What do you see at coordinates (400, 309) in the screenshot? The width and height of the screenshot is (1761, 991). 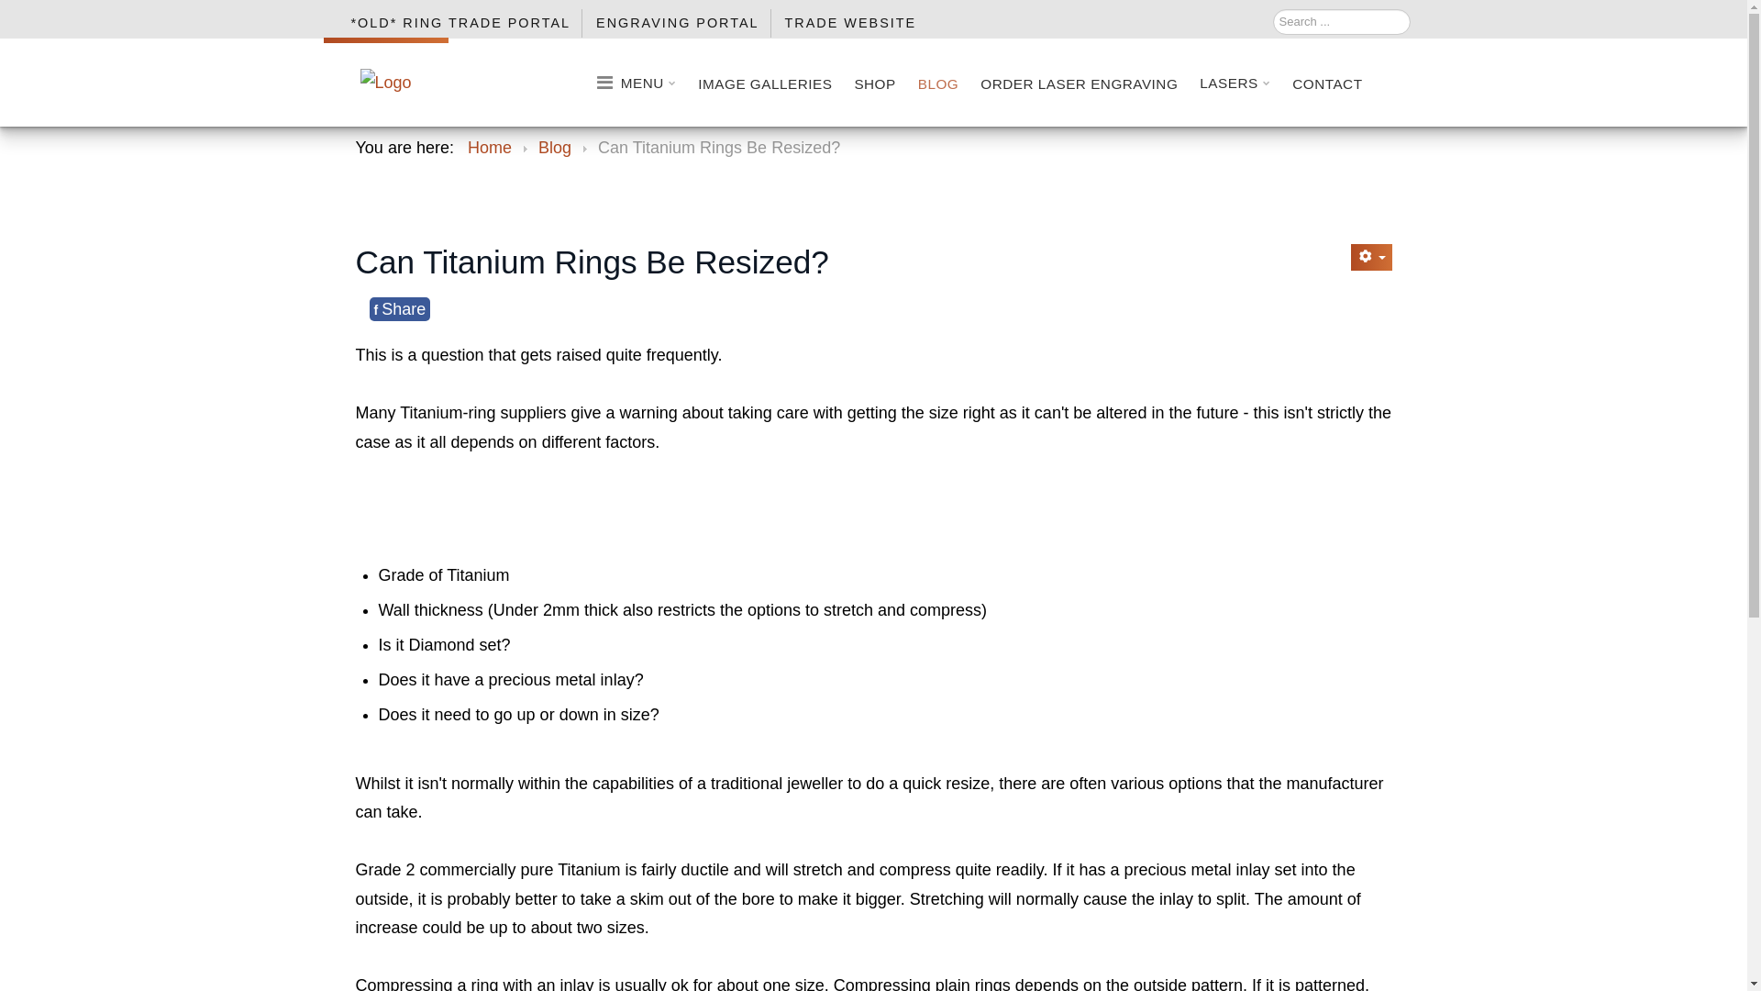 I see `fShare` at bounding box center [400, 309].